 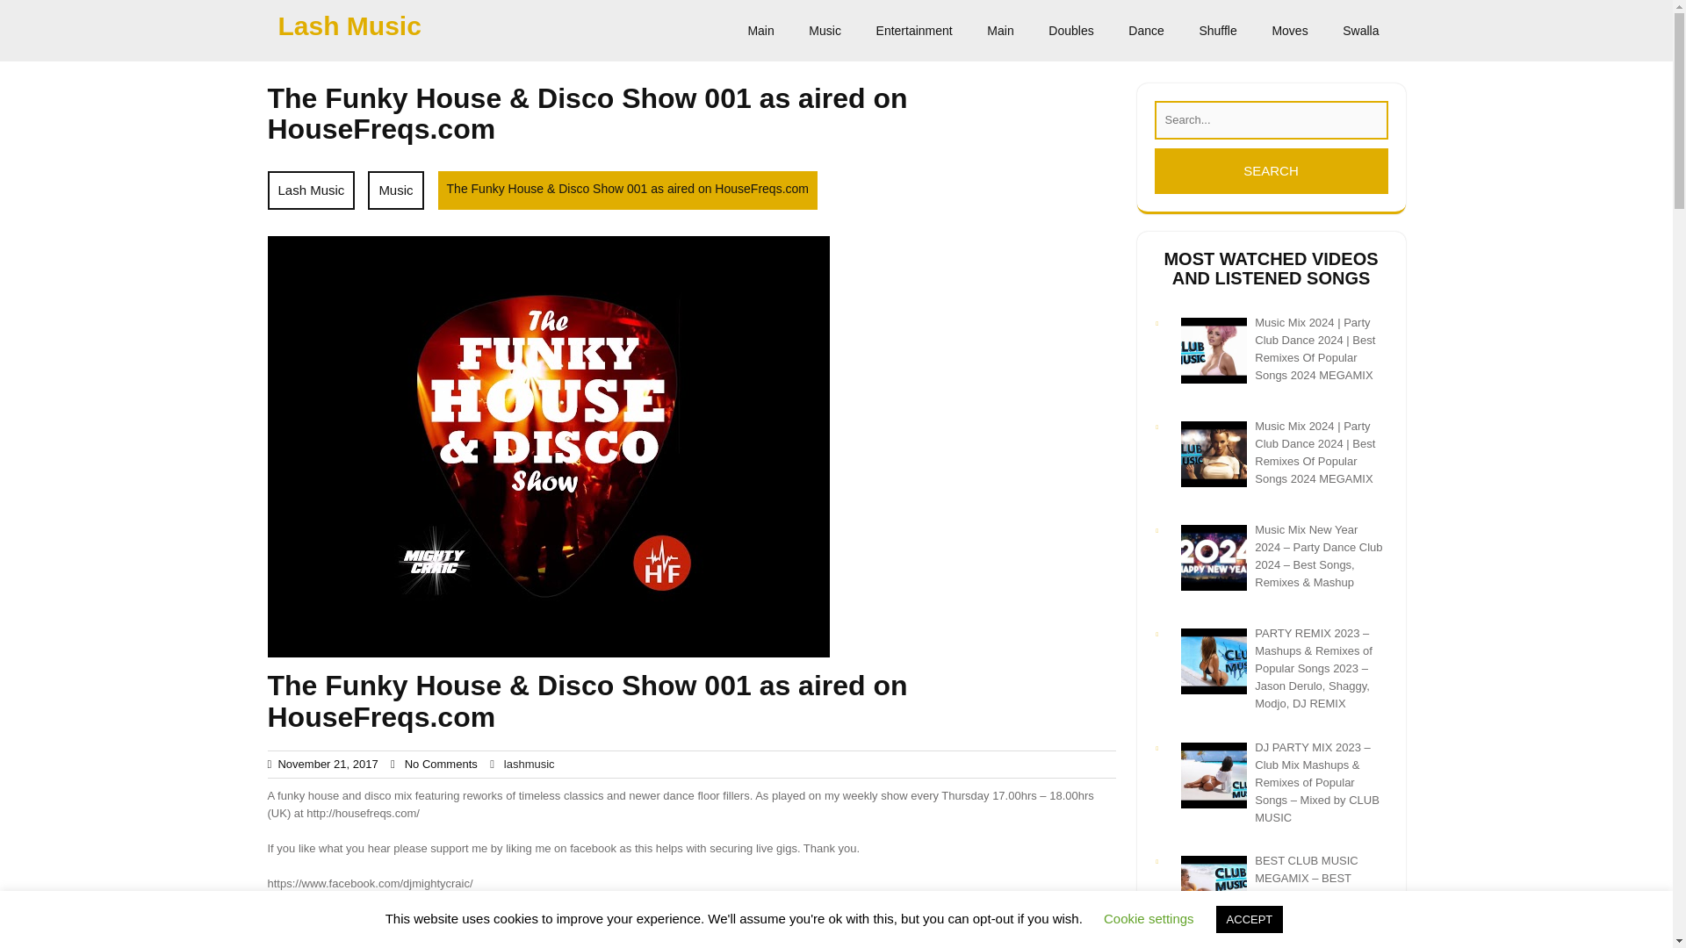 I want to click on Search, so click(x=1270, y=170).